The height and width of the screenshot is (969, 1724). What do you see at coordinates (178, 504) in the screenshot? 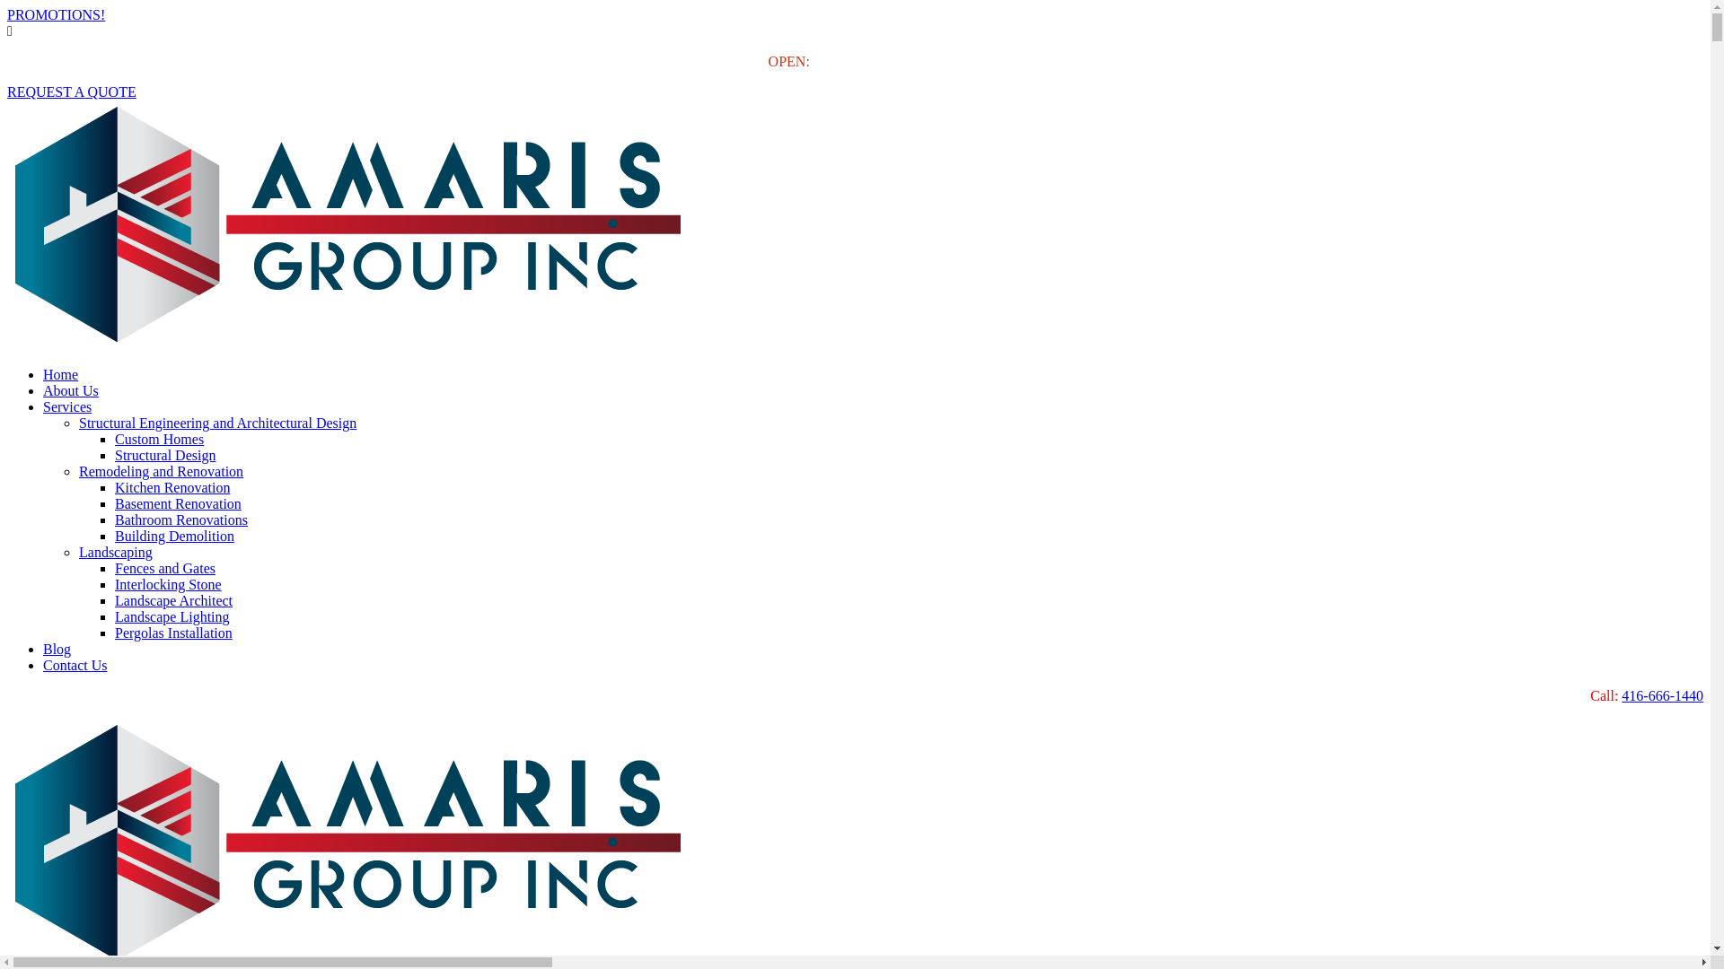
I see `Basement Renovation` at bounding box center [178, 504].